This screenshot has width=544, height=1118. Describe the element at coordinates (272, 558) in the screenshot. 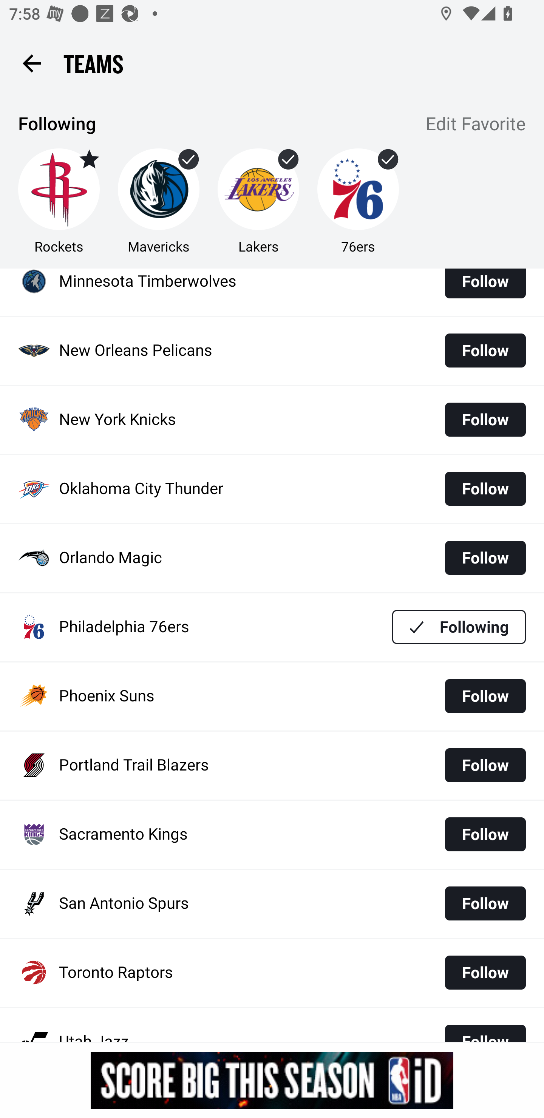

I see `Orlando Magic Follow` at that location.